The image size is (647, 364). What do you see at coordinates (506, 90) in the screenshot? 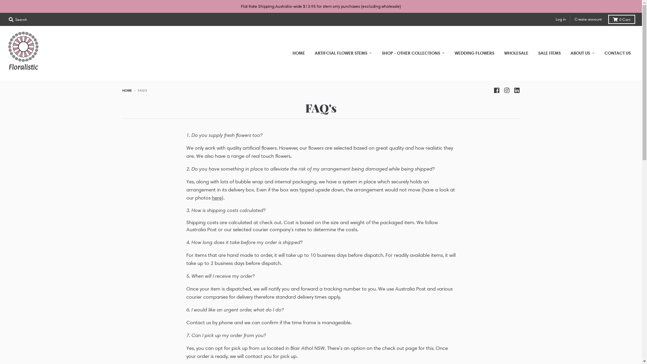
I see `Instagram - Floralistic` at bounding box center [506, 90].